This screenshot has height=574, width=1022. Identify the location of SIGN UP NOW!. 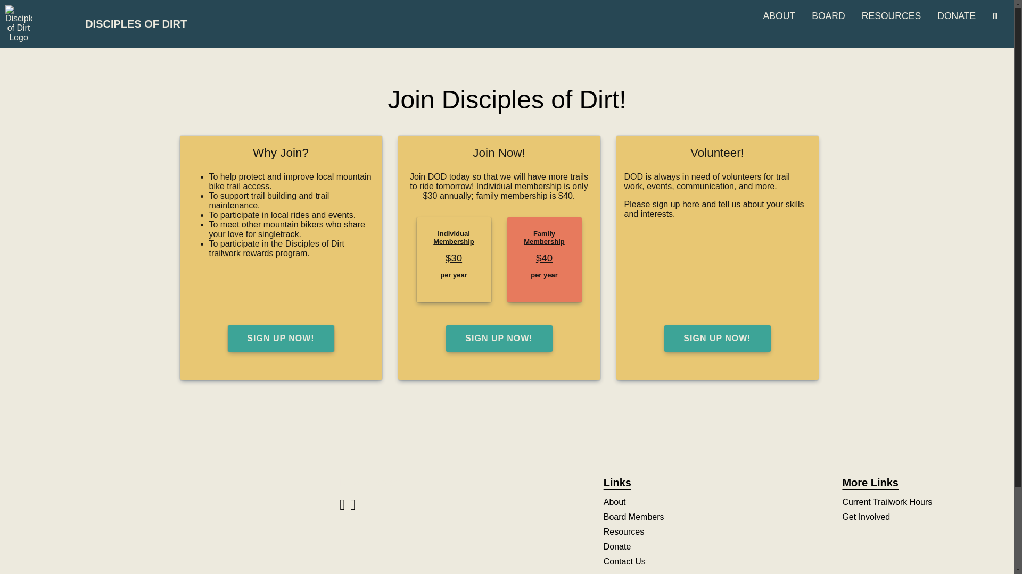
(498, 339).